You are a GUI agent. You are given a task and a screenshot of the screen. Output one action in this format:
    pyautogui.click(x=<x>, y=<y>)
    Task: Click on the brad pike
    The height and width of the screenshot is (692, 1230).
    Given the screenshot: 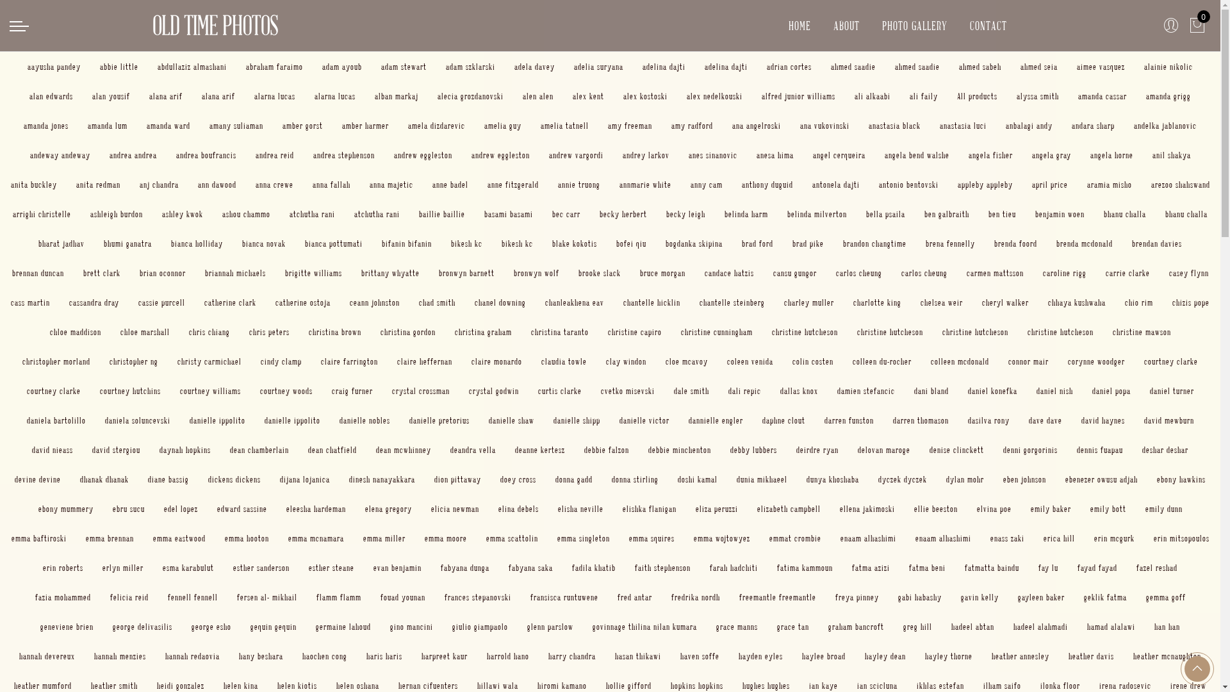 What is the action you would take?
    pyautogui.click(x=808, y=243)
    